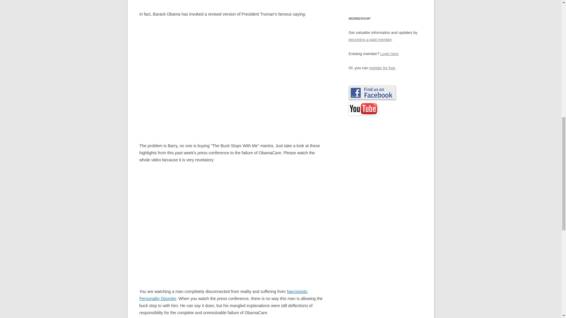 Image resolution: width=566 pixels, height=318 pixels. I want to click on YouTube video player, so click(202, 221).